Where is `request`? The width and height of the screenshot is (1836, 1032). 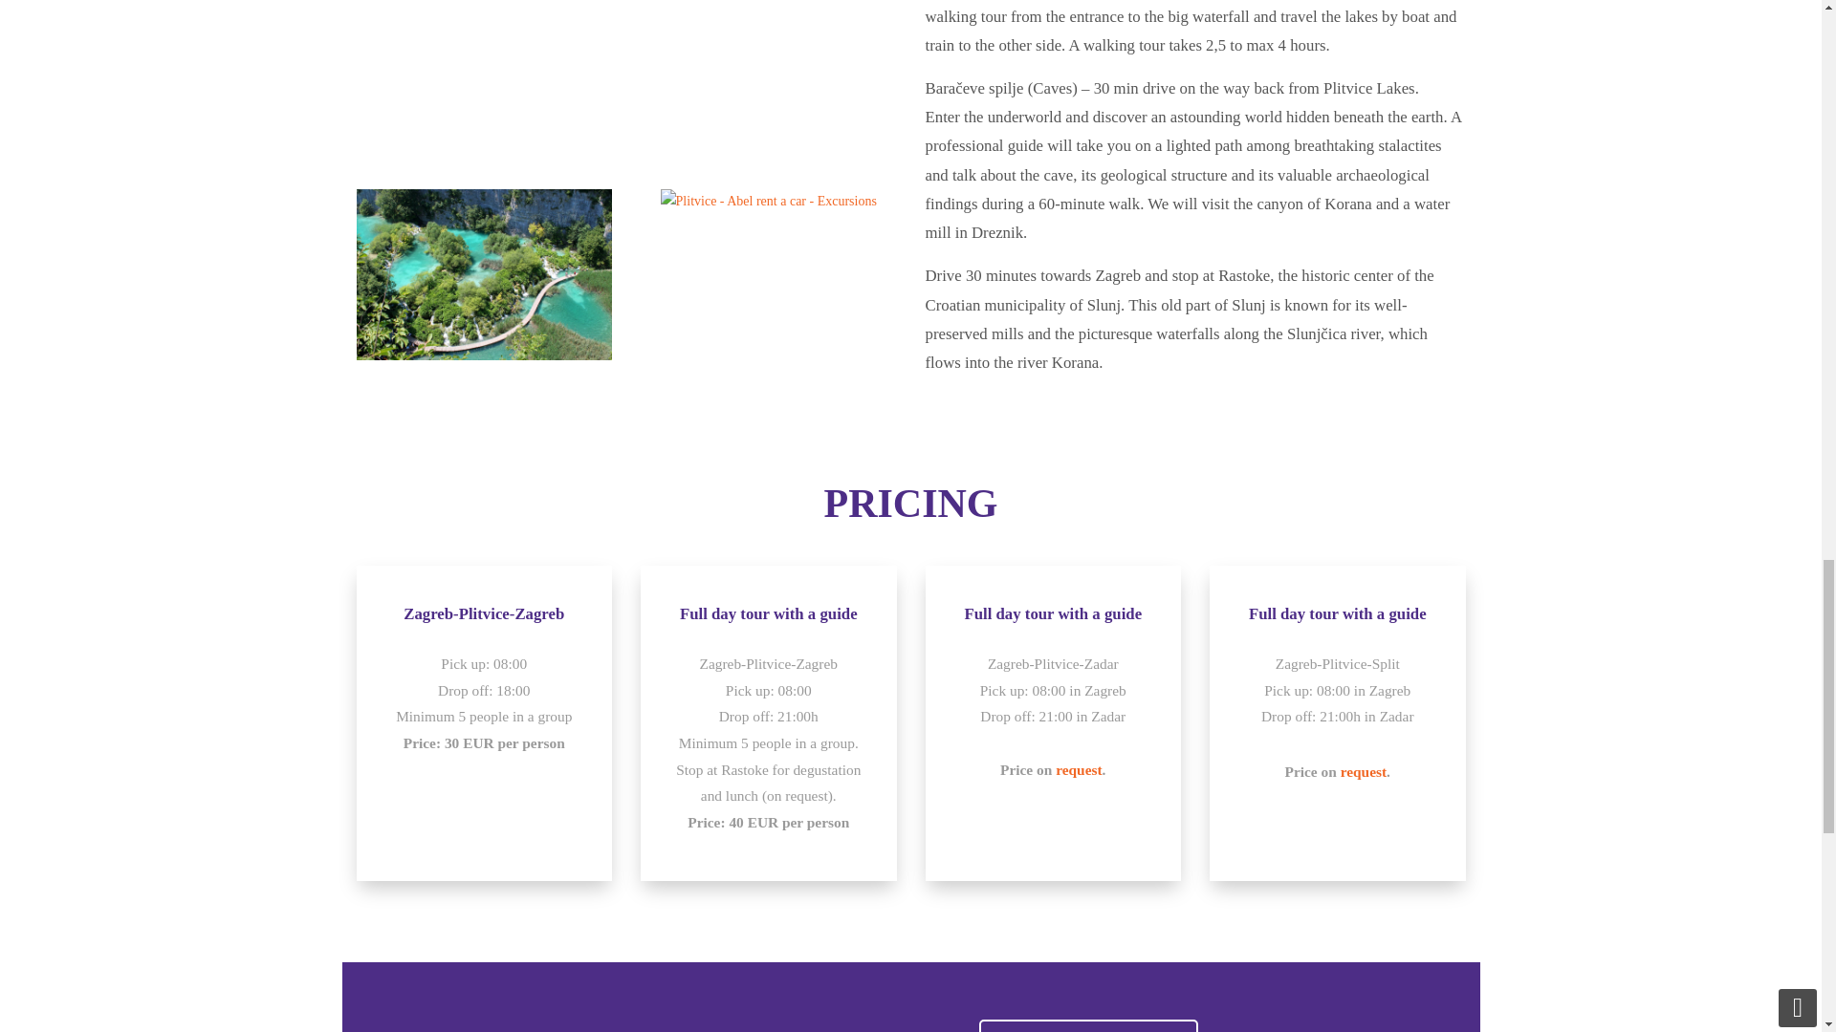 request is located at coordinates (1079, 770).